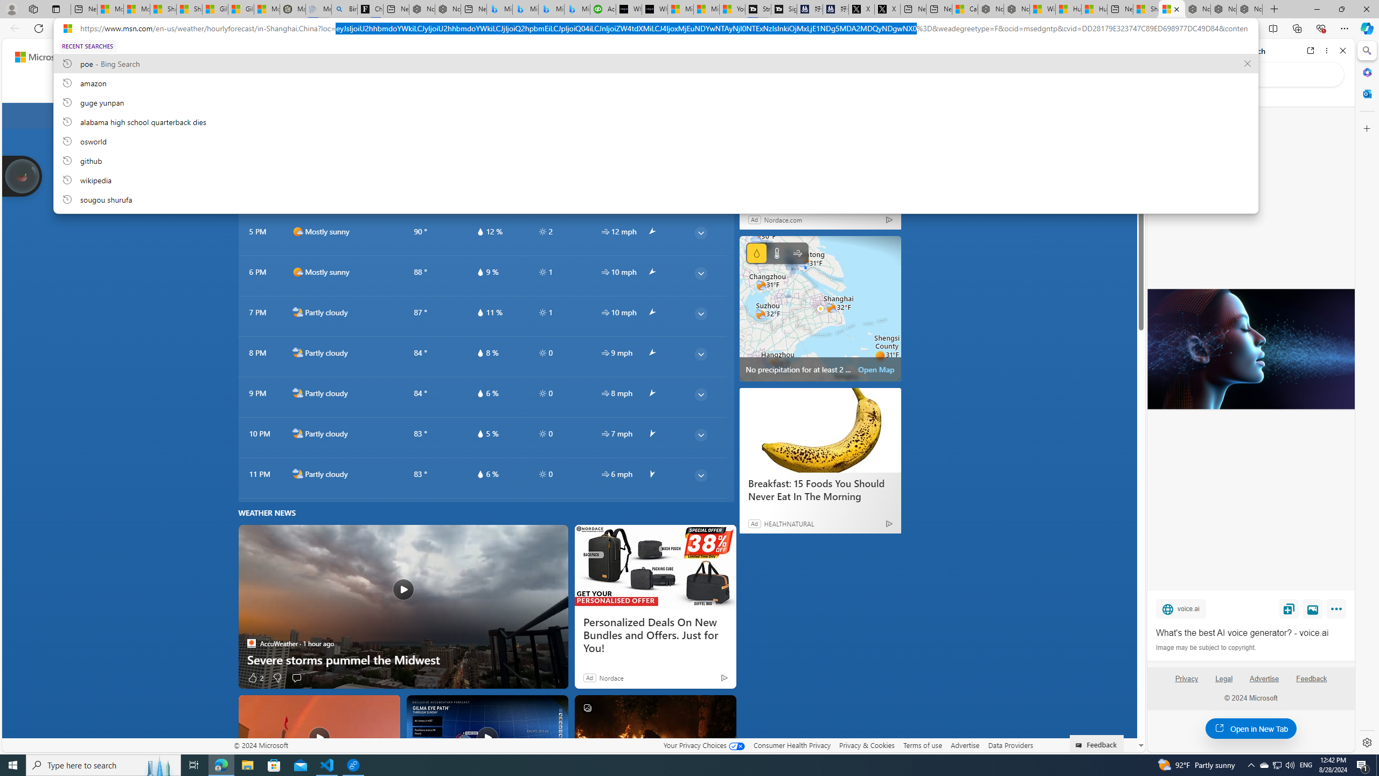 Image resolution: width=1379 pixels, height=776 pixels. I want to click on Breakfast: 15 Foods You Should Never Eat In The Morning, so click(820, 490).